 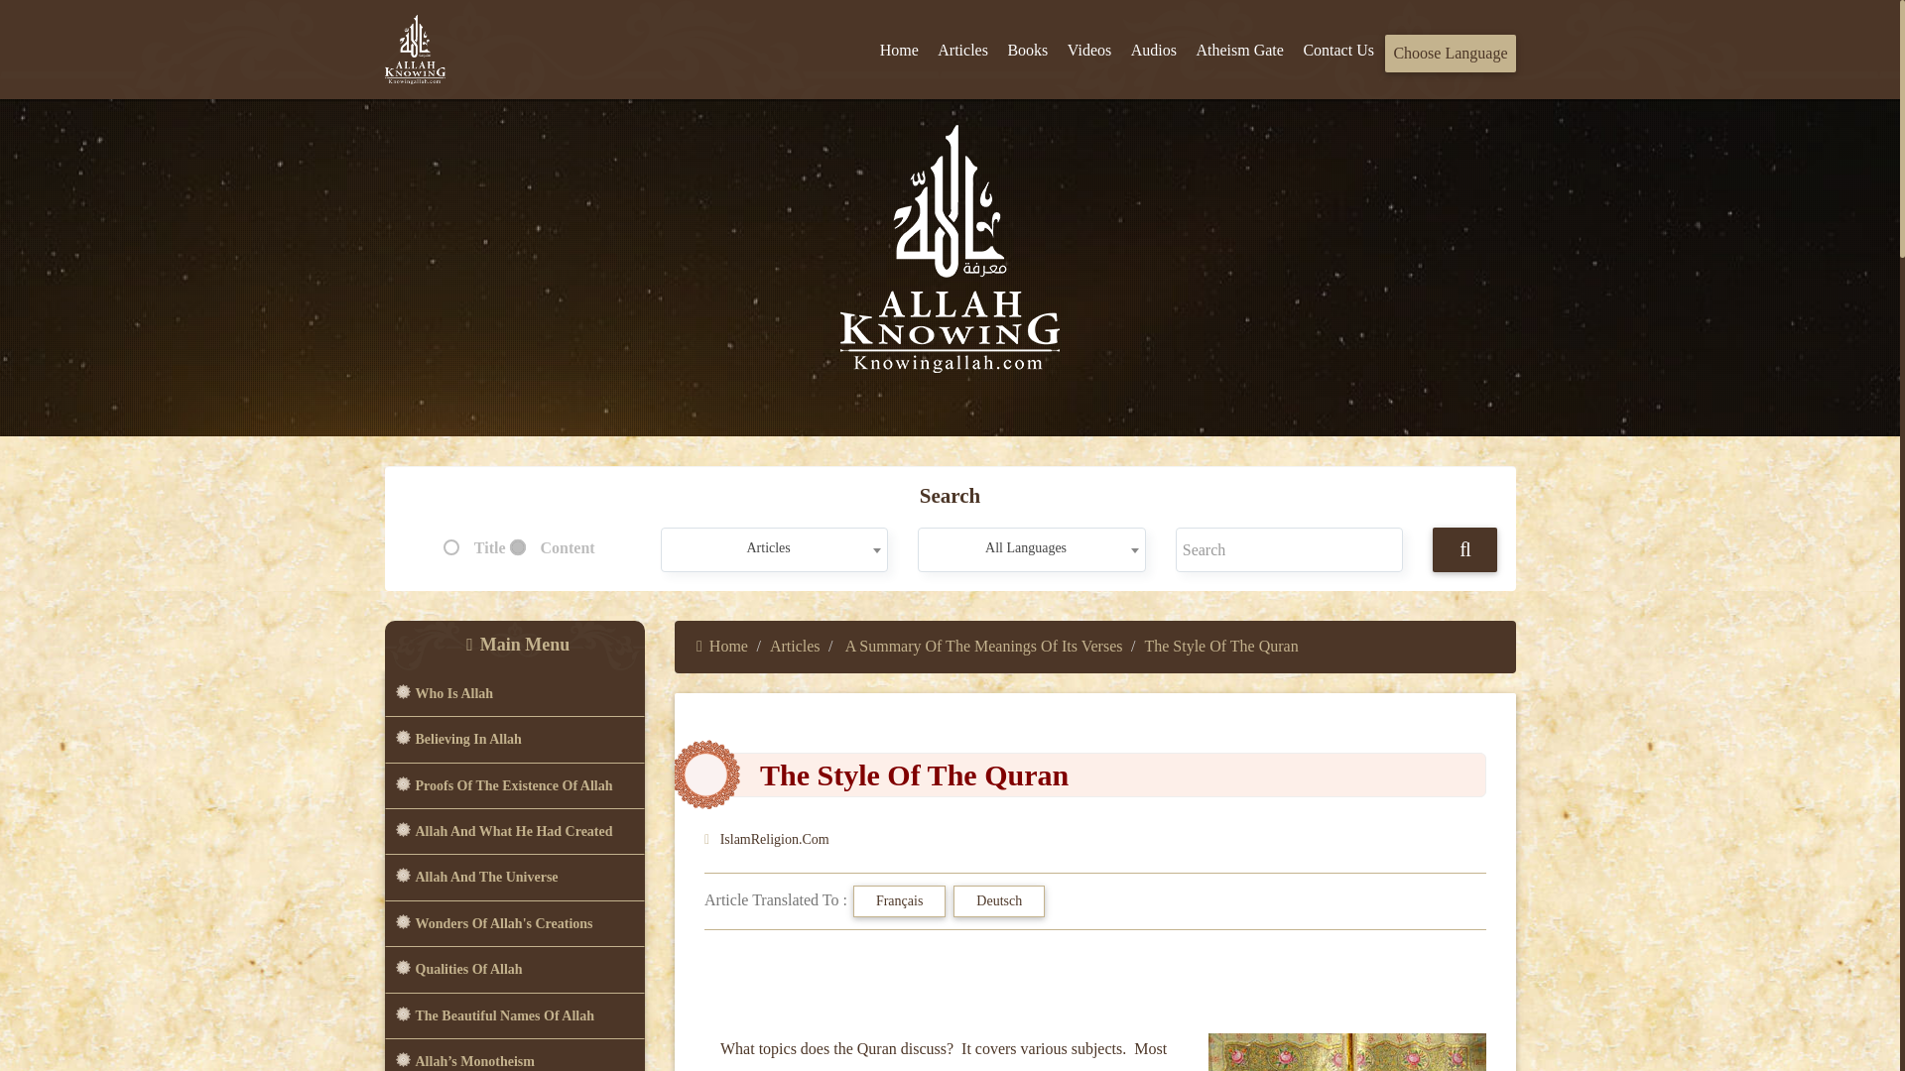 I want to click on Books, so click(x=1026, y=52).